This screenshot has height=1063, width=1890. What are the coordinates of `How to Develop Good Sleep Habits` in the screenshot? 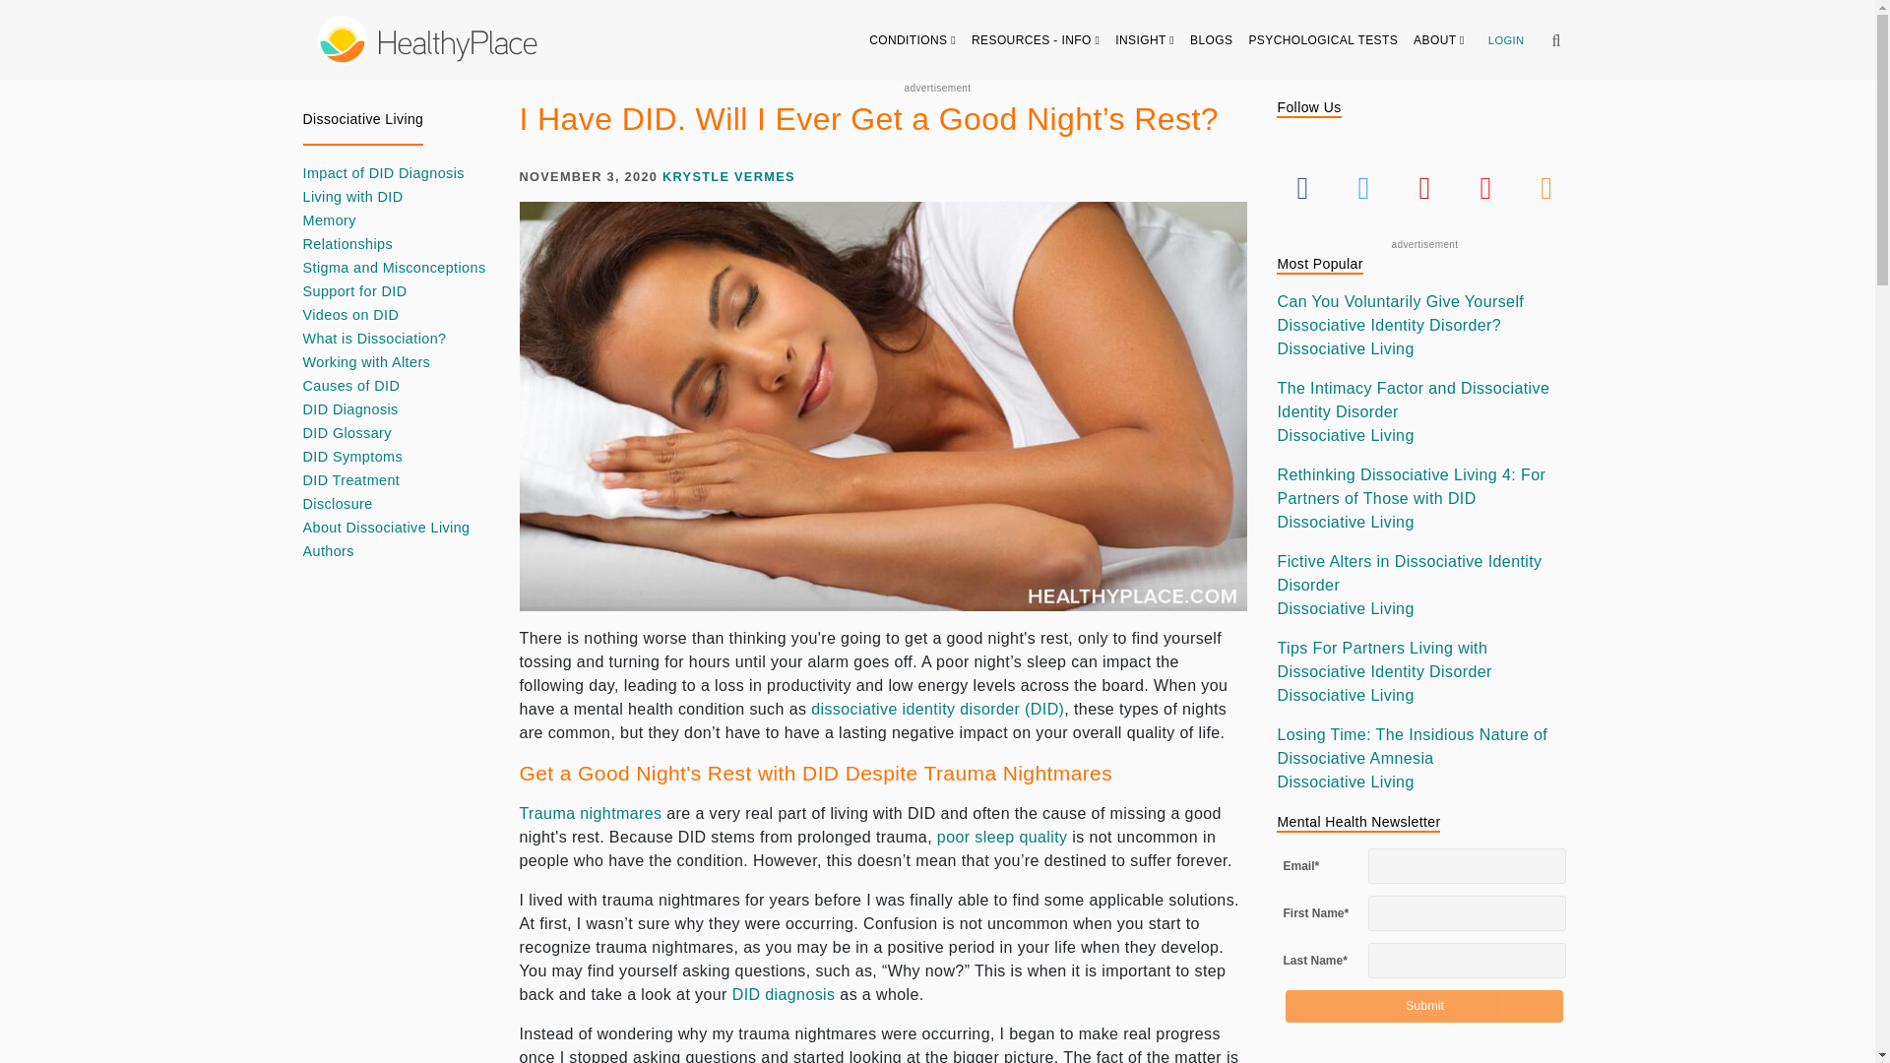 It's located at (1002, 837).